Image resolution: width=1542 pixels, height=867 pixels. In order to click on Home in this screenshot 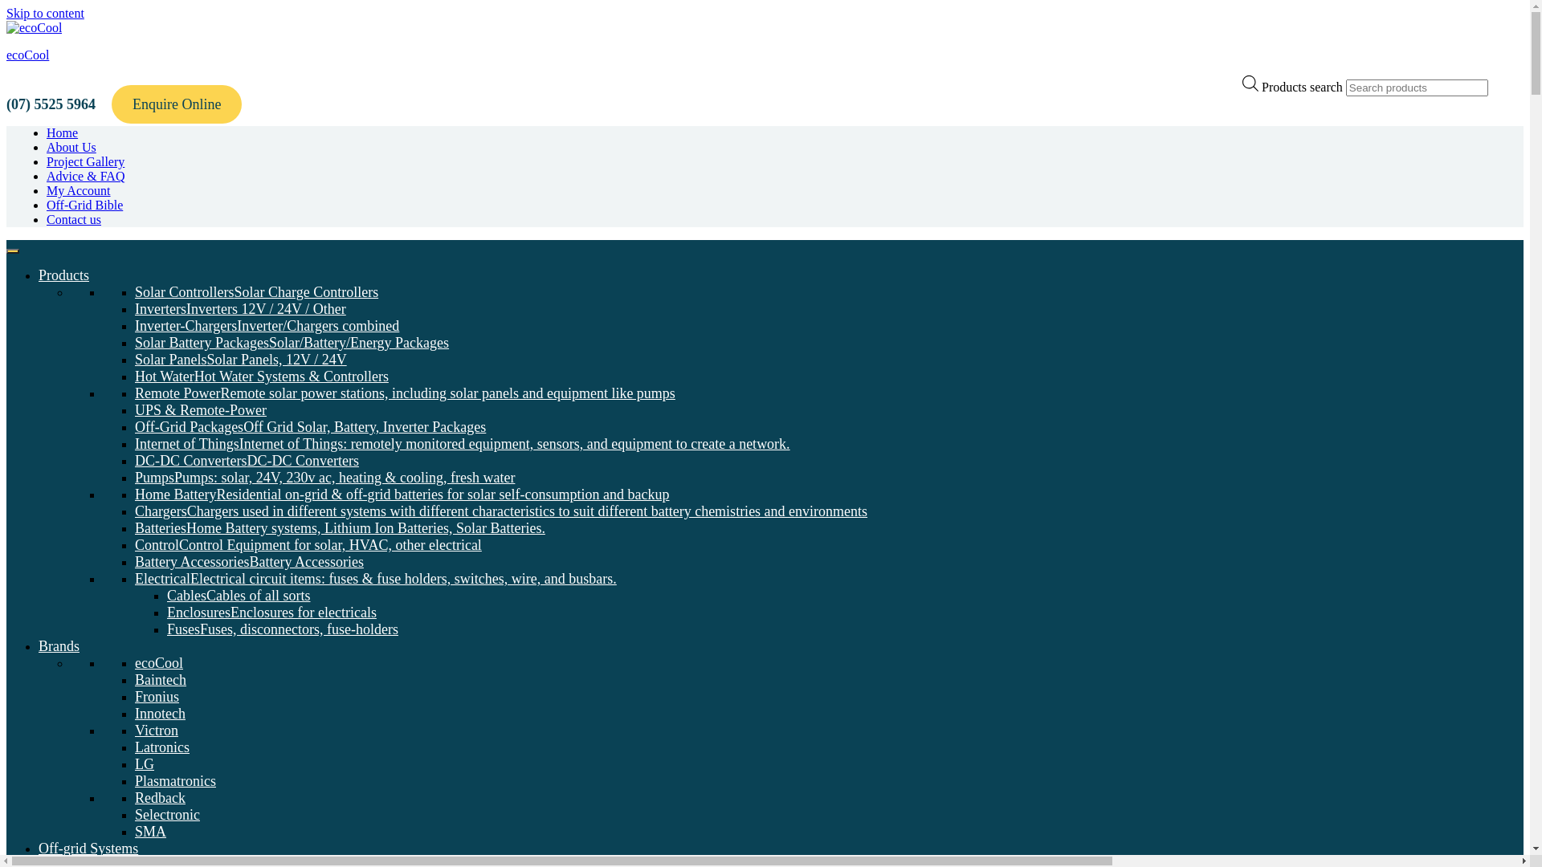, I will do `click(63, 133)`.